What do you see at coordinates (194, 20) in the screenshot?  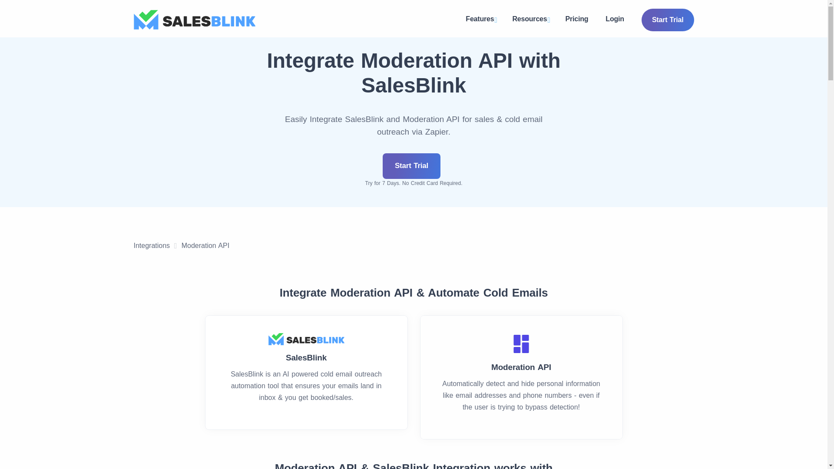 I see `SalesBlink Logo` at bounding box center [194, 20].